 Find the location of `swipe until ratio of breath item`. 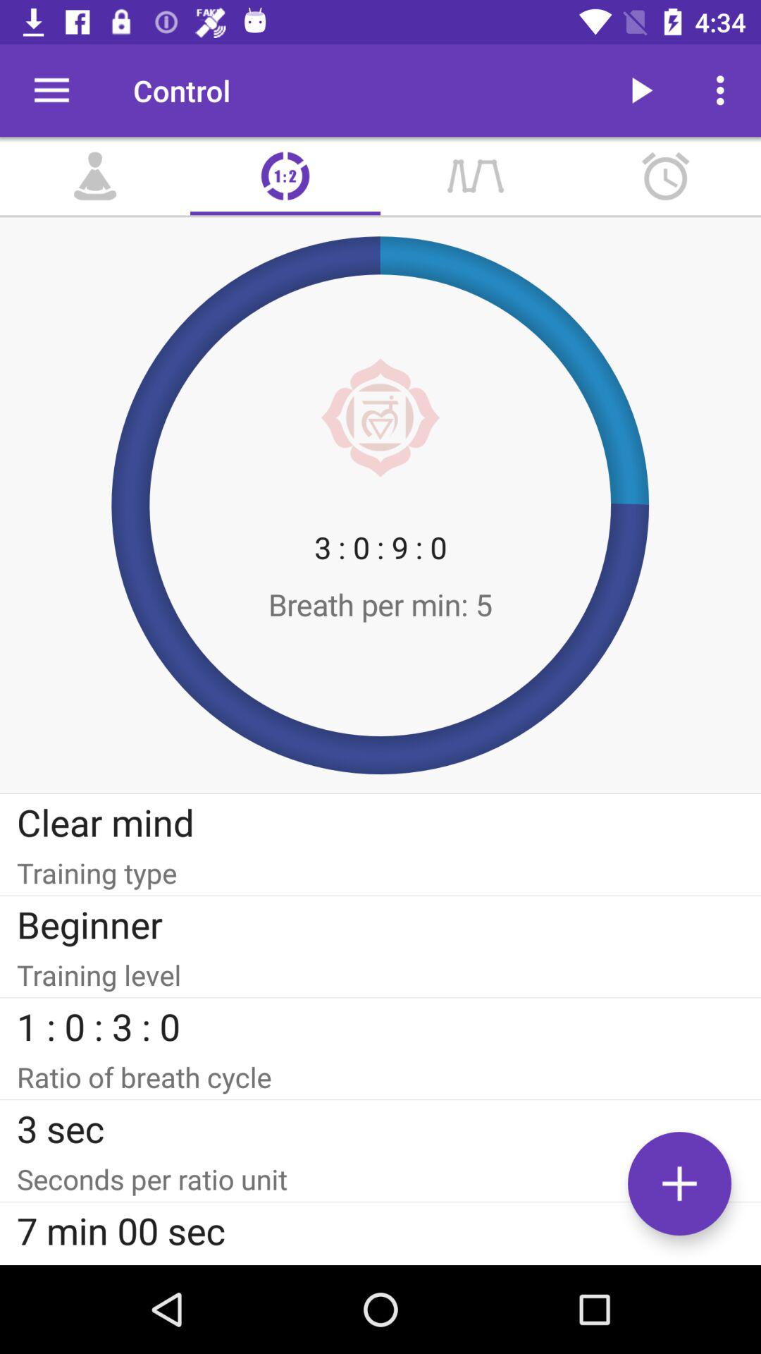

swipe until ratio of breath item is located at coordinates (380, 1077).